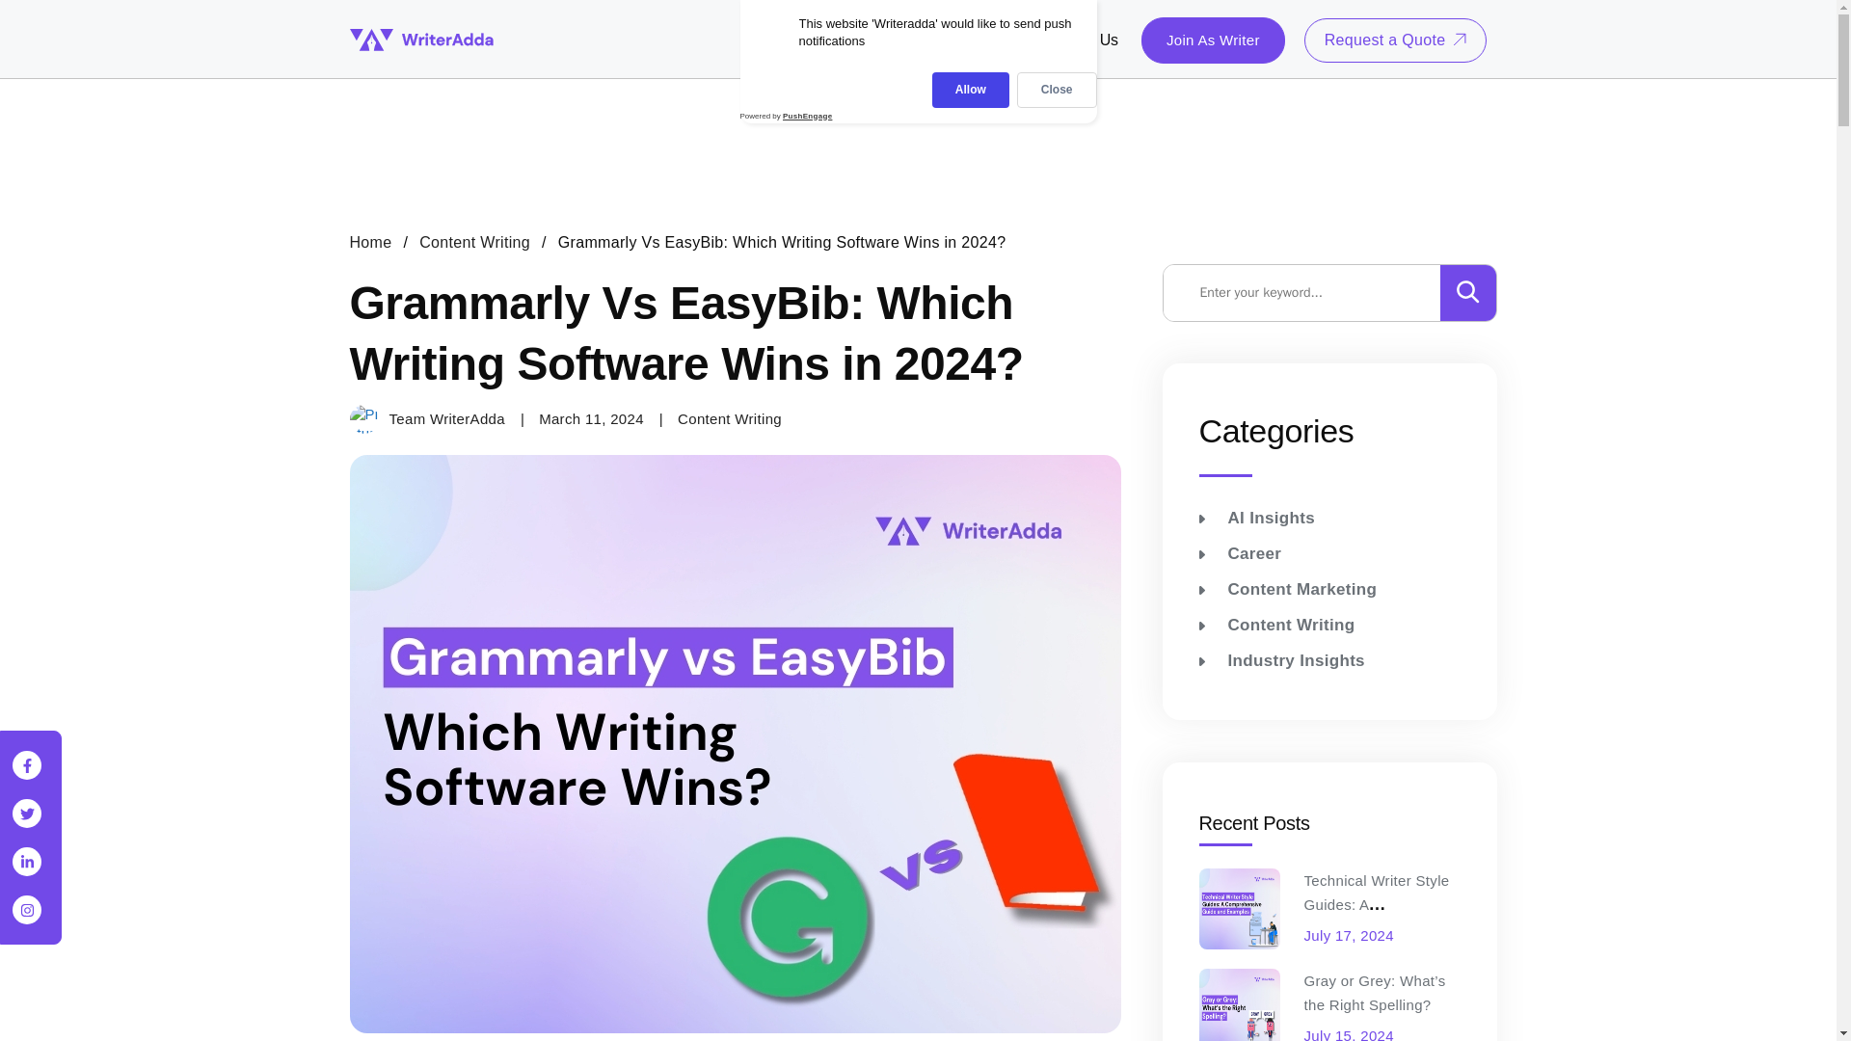 The height and width of the screenshot is (1041, 1851). Describe the element at coordinates (426, 419) in the screenshot. I see `Team WriterAdda` at that location.